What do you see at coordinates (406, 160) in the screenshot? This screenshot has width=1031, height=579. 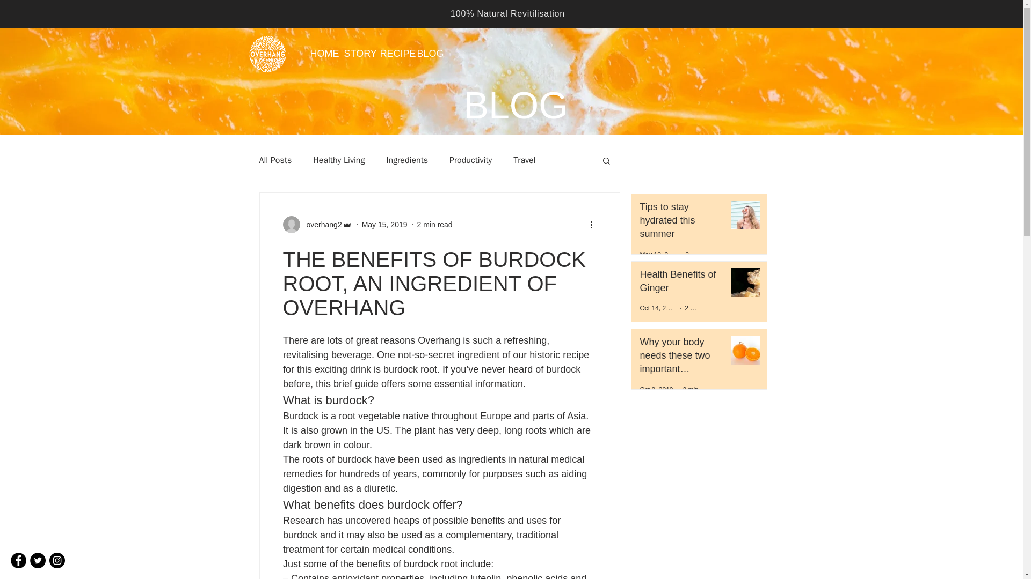 I see `Ingredients` at bounding box center [406, 160].